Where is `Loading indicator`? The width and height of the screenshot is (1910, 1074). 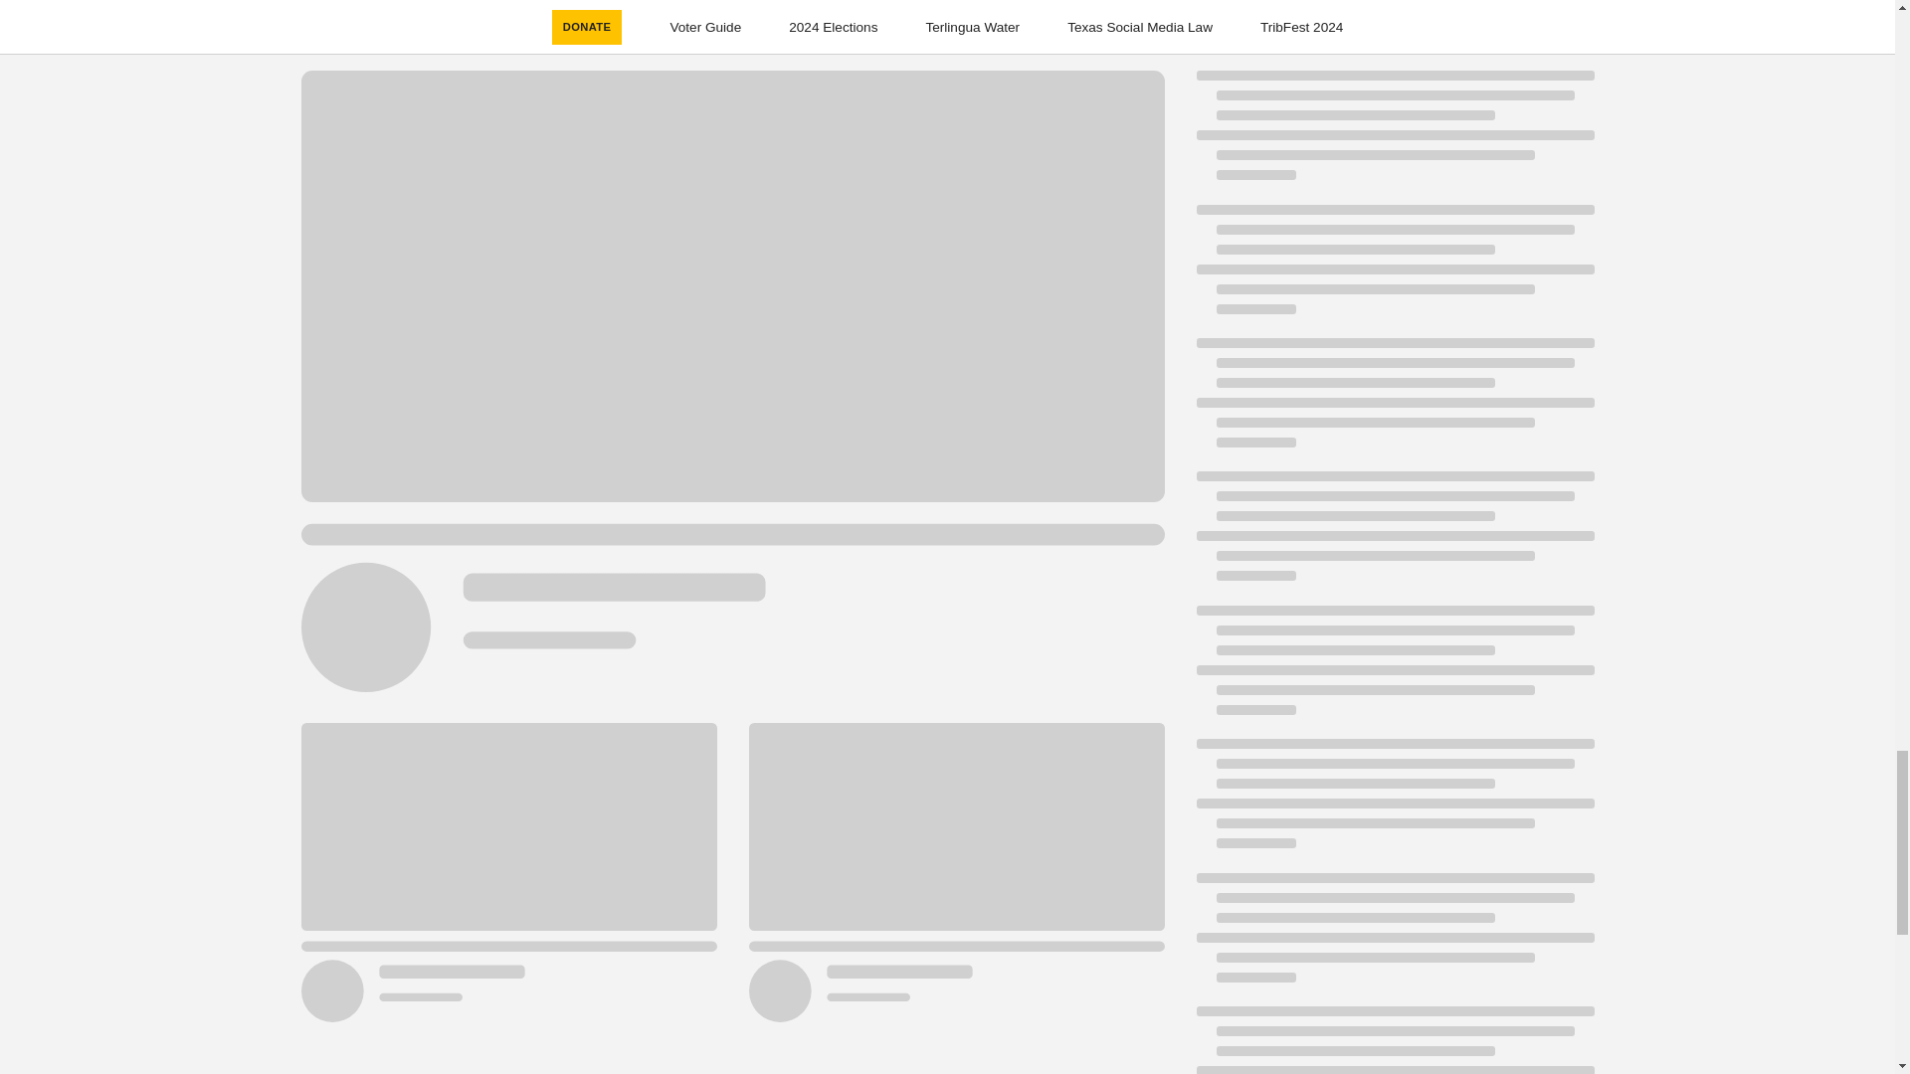 Loading indicator is located at coordinates (1394, 535).